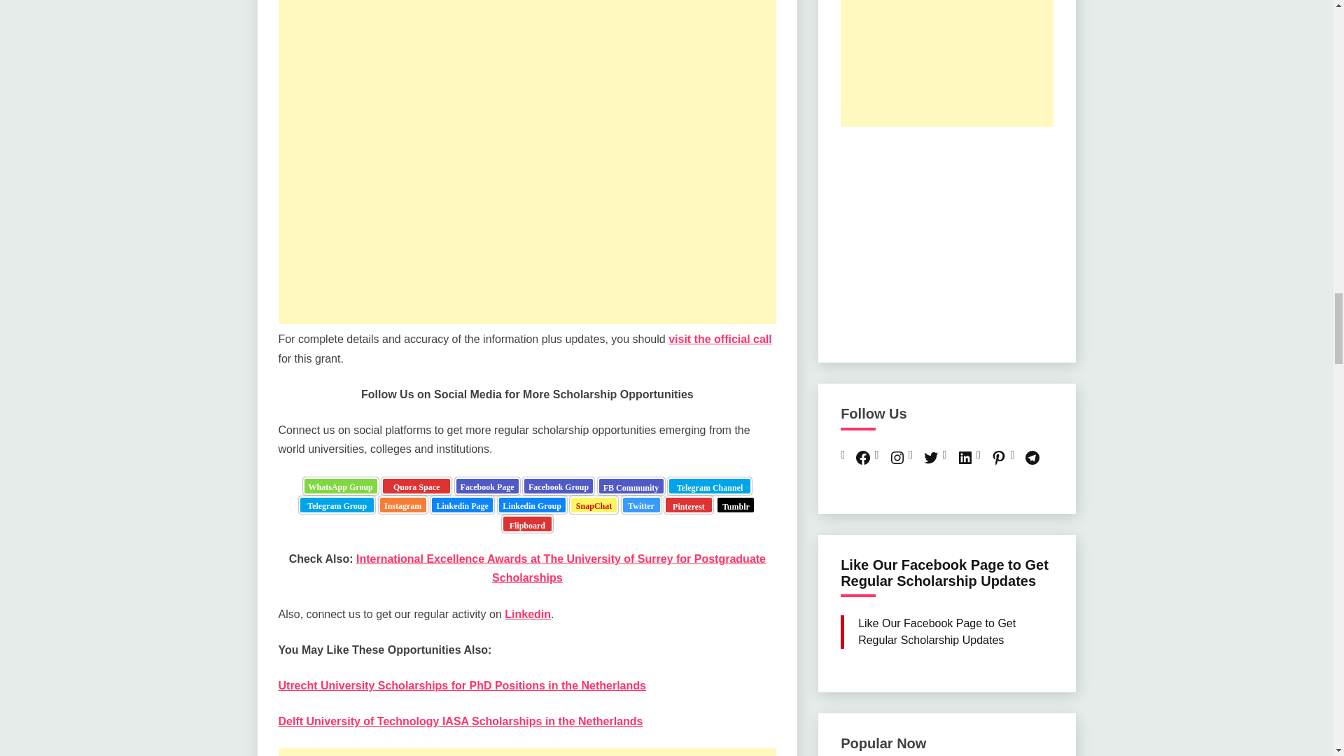  Describe the element at coordinates (341, 486) in the screenshot. I see `WhatsApp Group` at that location.